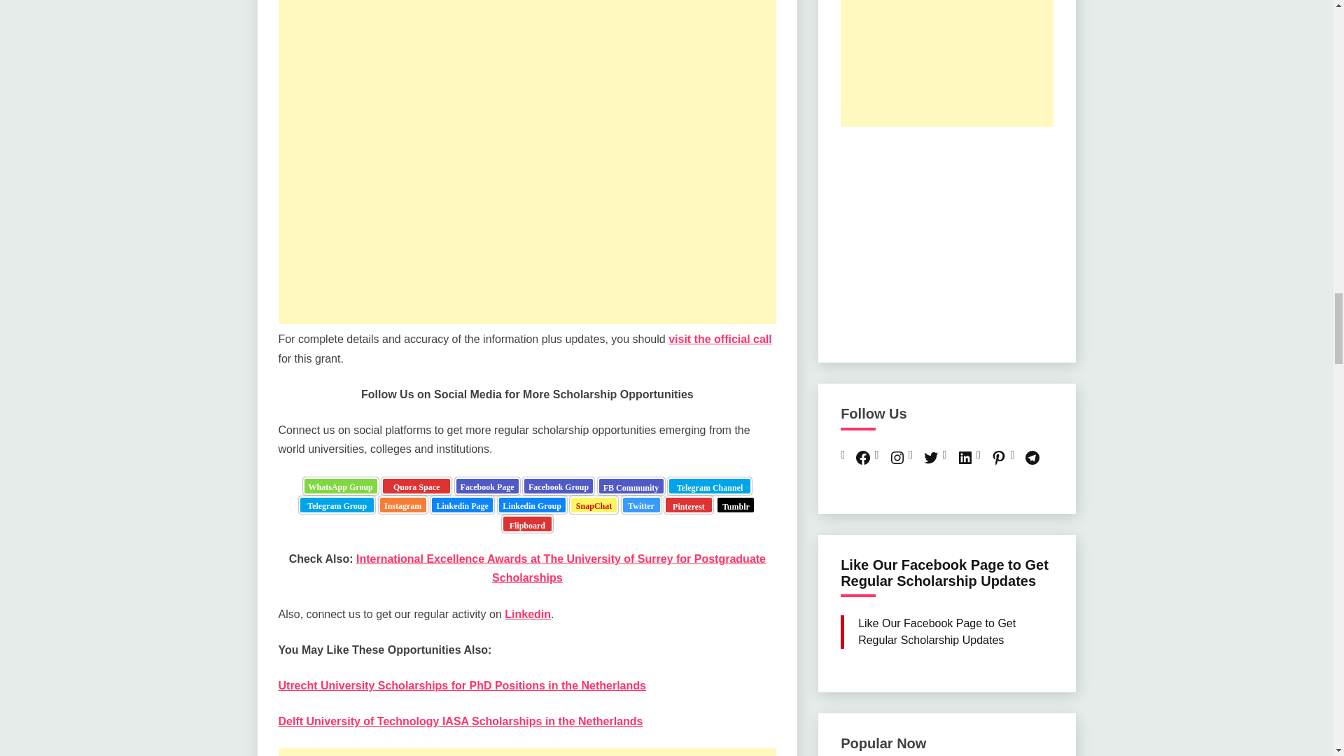  Describe the element at coordinates (341, 486) in the screenshot. I see `WhatsApp Group` at that location.